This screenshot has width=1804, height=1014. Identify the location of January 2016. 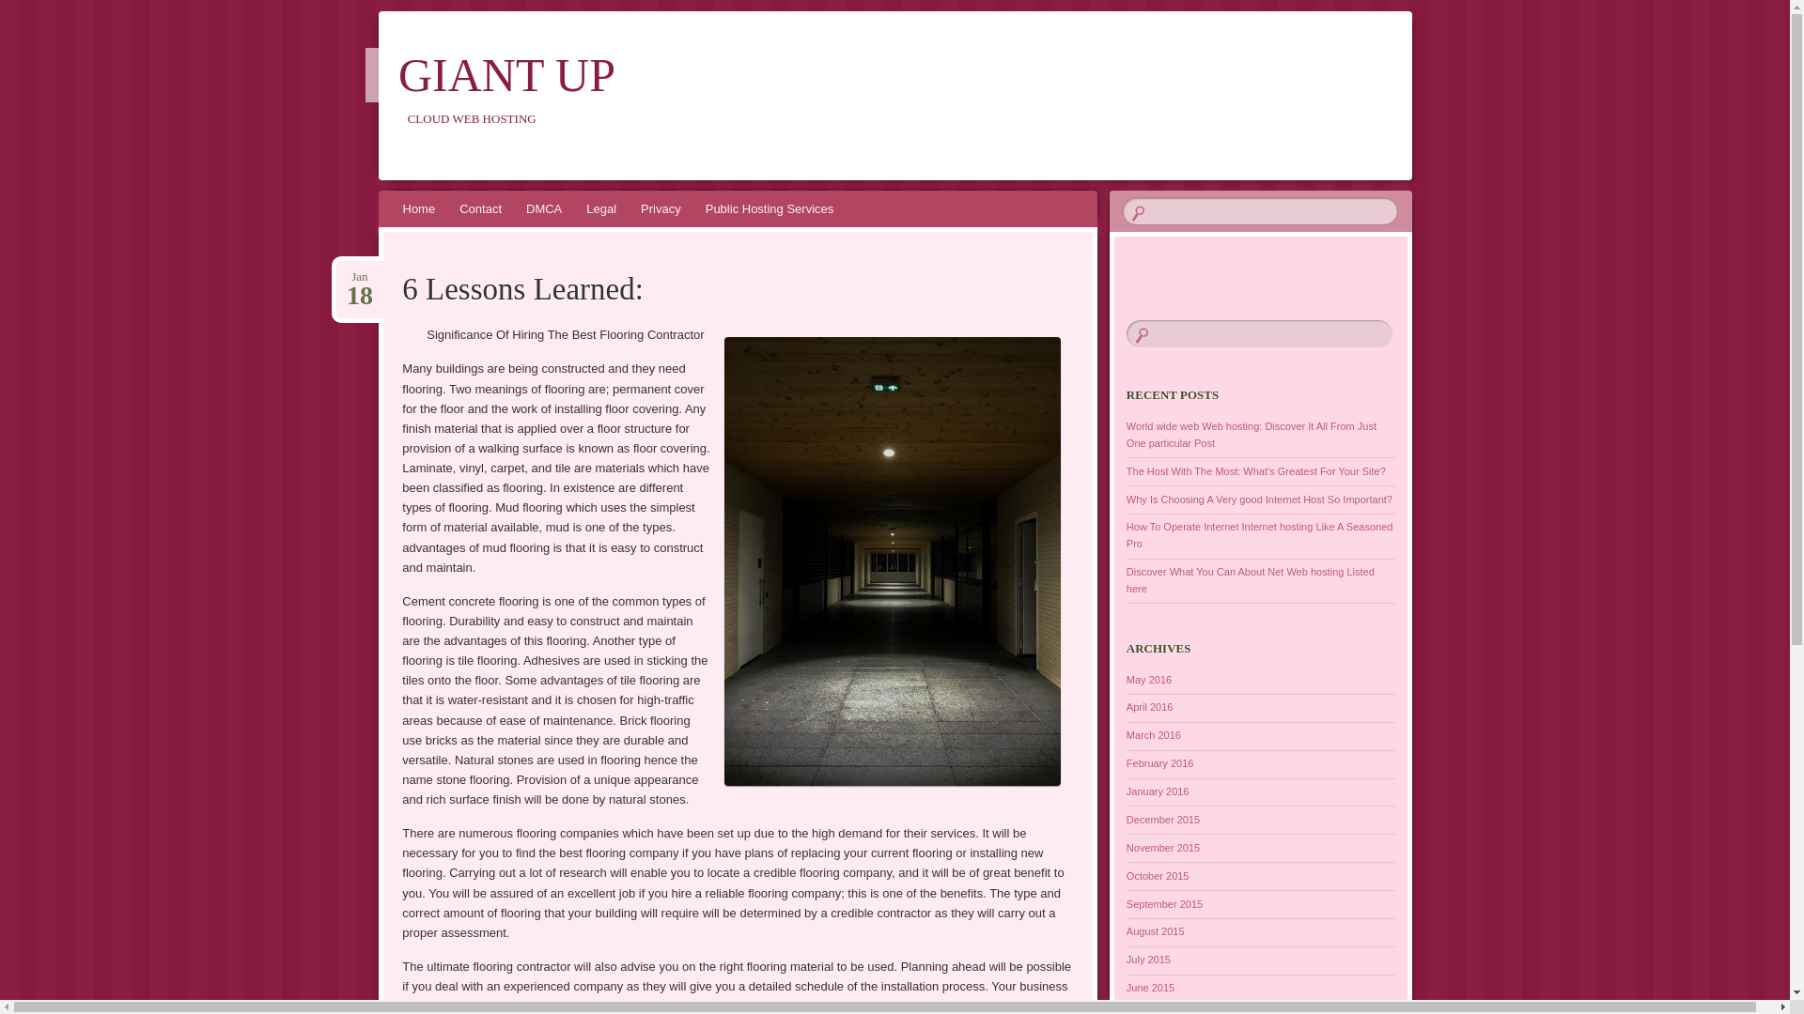
(1158, 791).